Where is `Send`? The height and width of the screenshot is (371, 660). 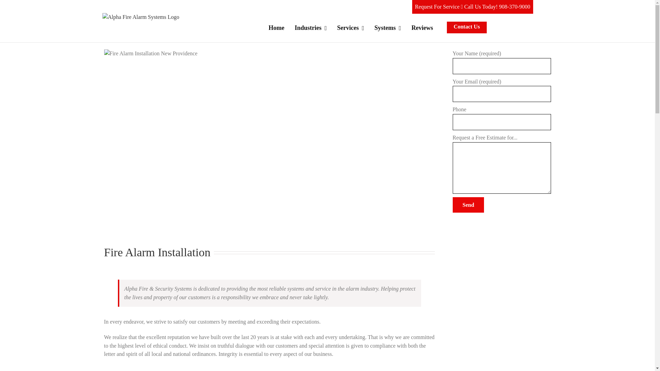 Send is located at coordinates (468, 205).